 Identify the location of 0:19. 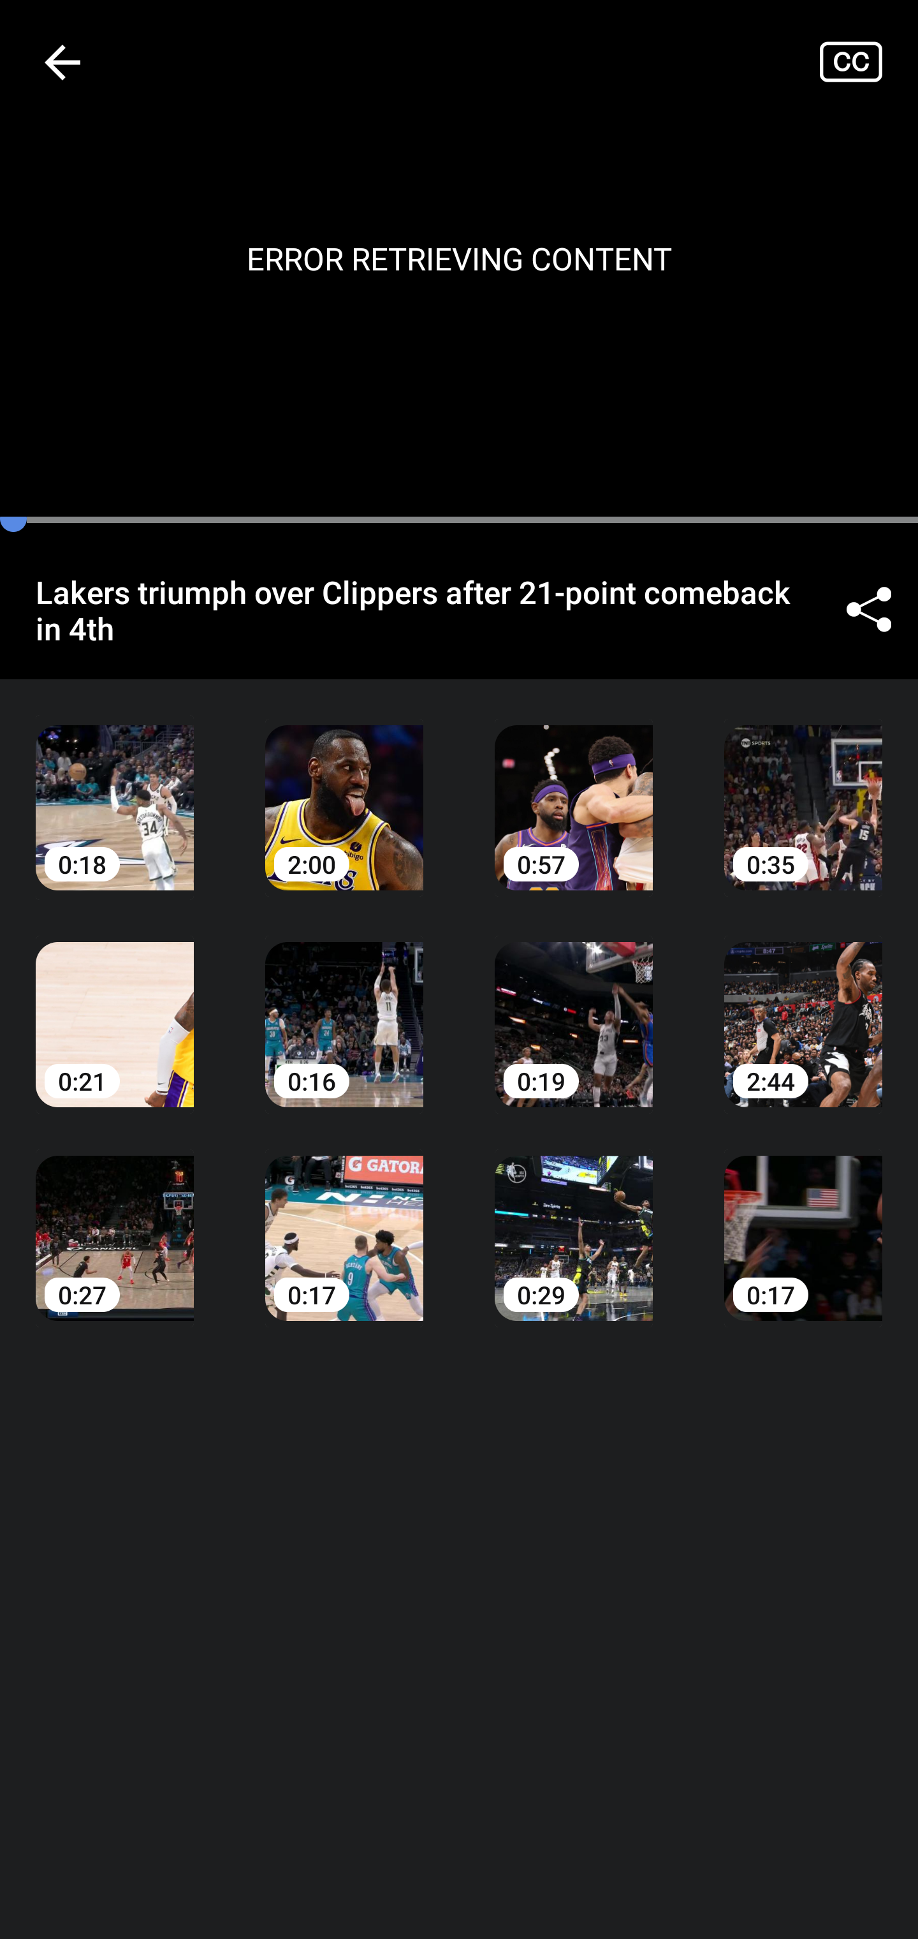
(574, 1006).